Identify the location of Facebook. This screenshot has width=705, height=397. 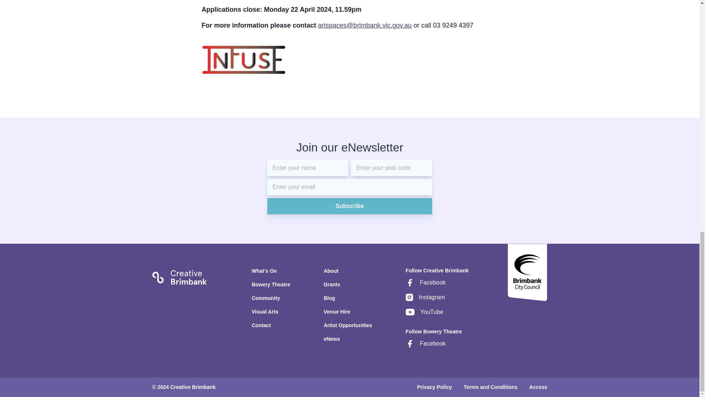
(437, 286).